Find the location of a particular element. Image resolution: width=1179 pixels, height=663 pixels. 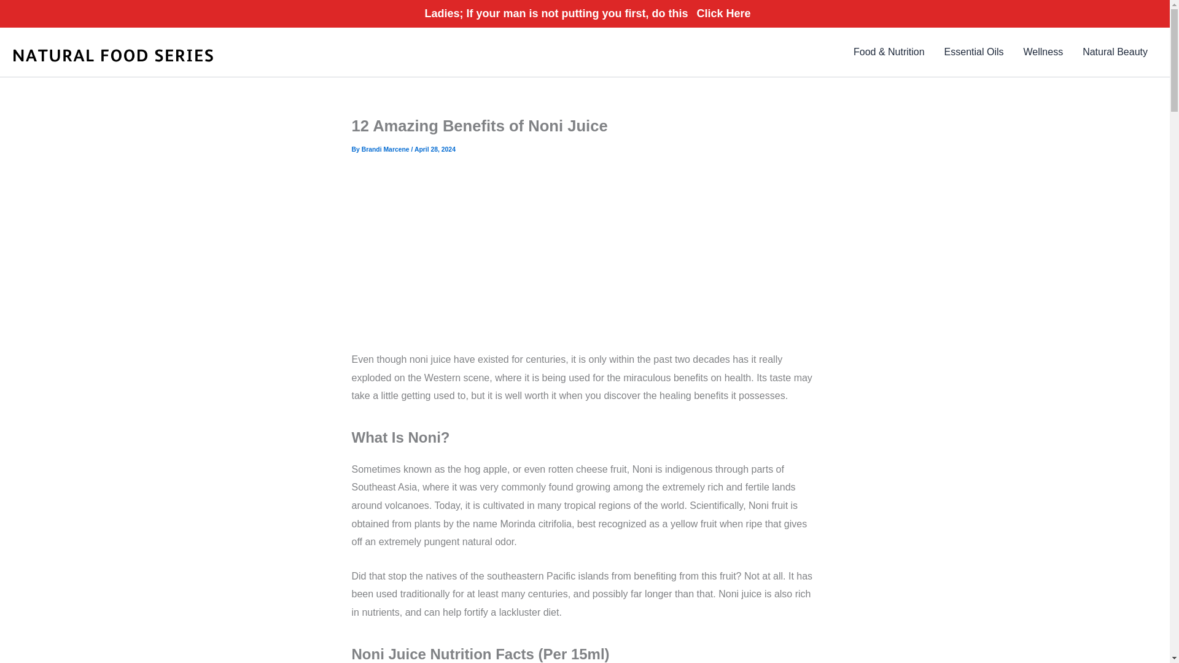

View all posts by Brandi Marcene is located at coordinates (387, 149).